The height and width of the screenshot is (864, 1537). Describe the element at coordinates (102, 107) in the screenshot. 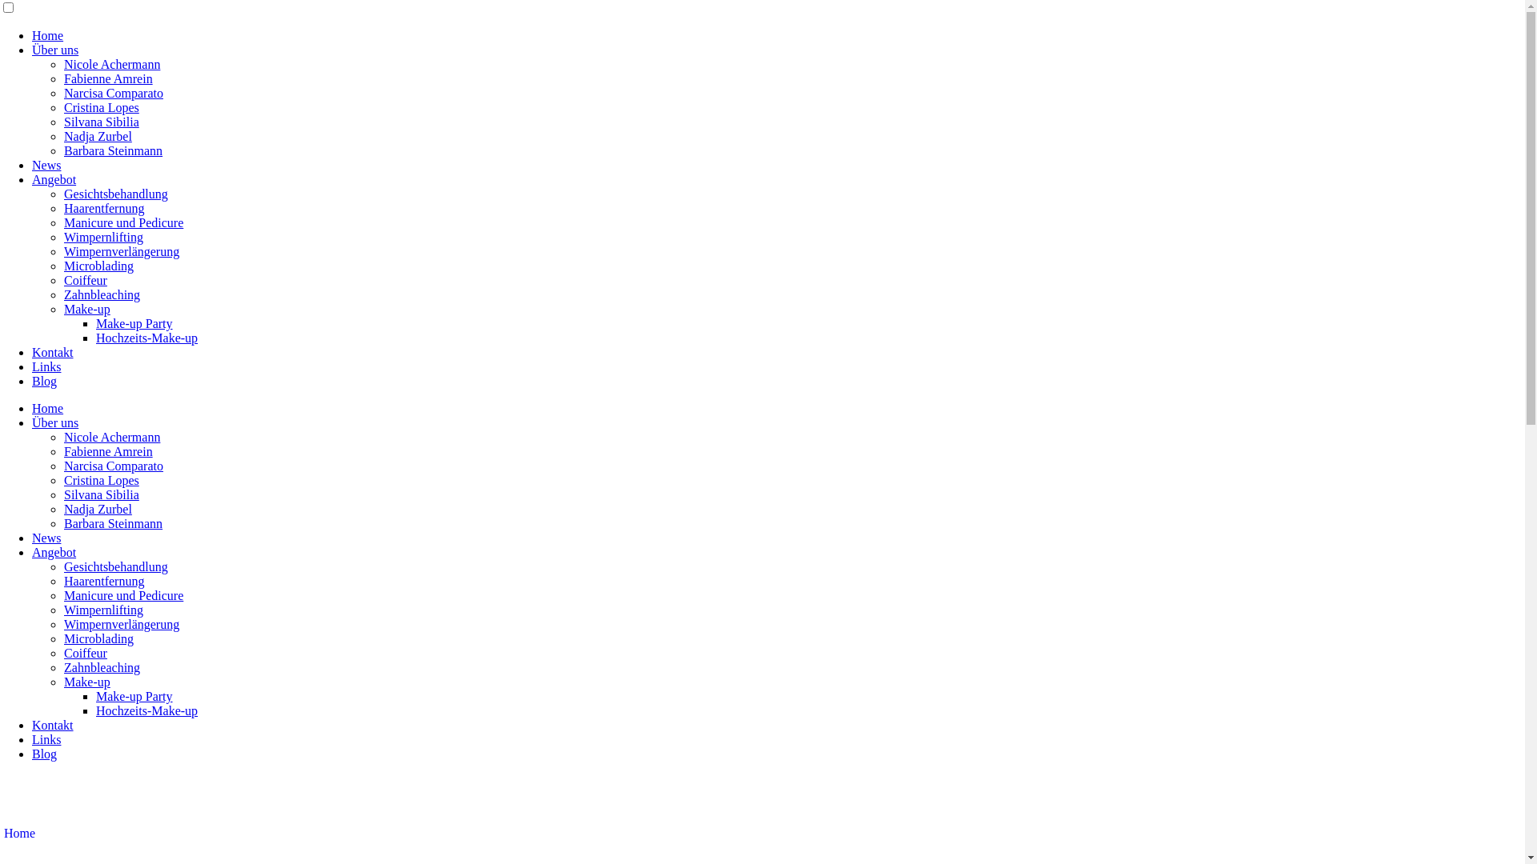

I see `Cristina Lopes` at that location.